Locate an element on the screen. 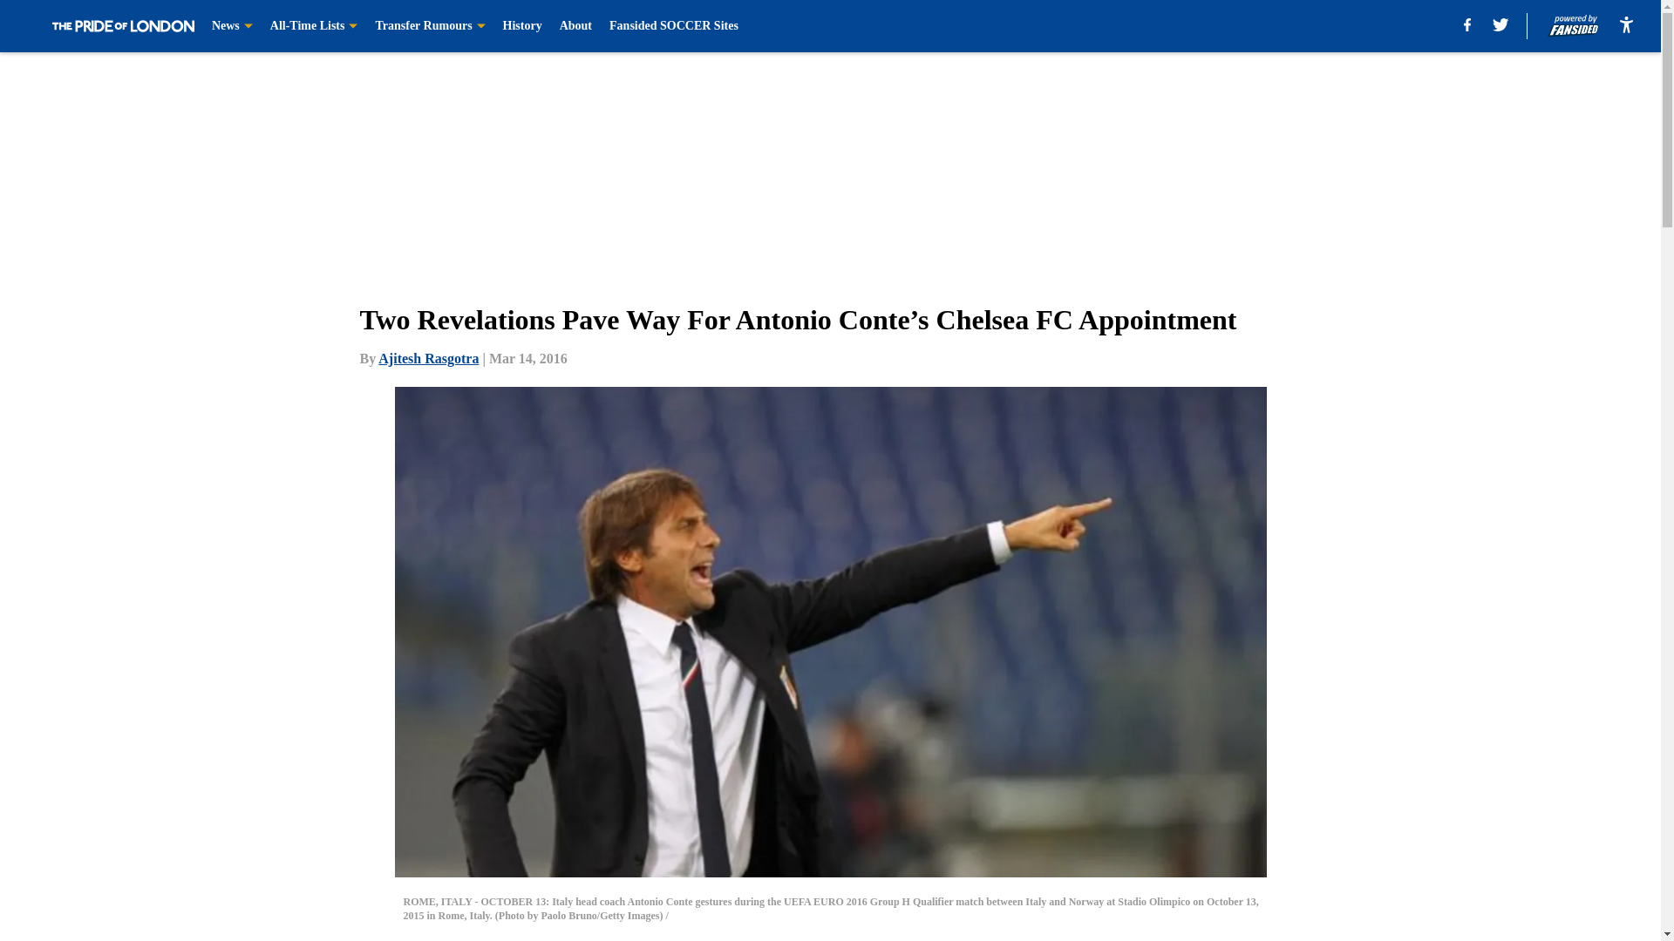 Image resolution: width=1674 pixels, height=941 pixels. History is located at coordinates (523, 26).